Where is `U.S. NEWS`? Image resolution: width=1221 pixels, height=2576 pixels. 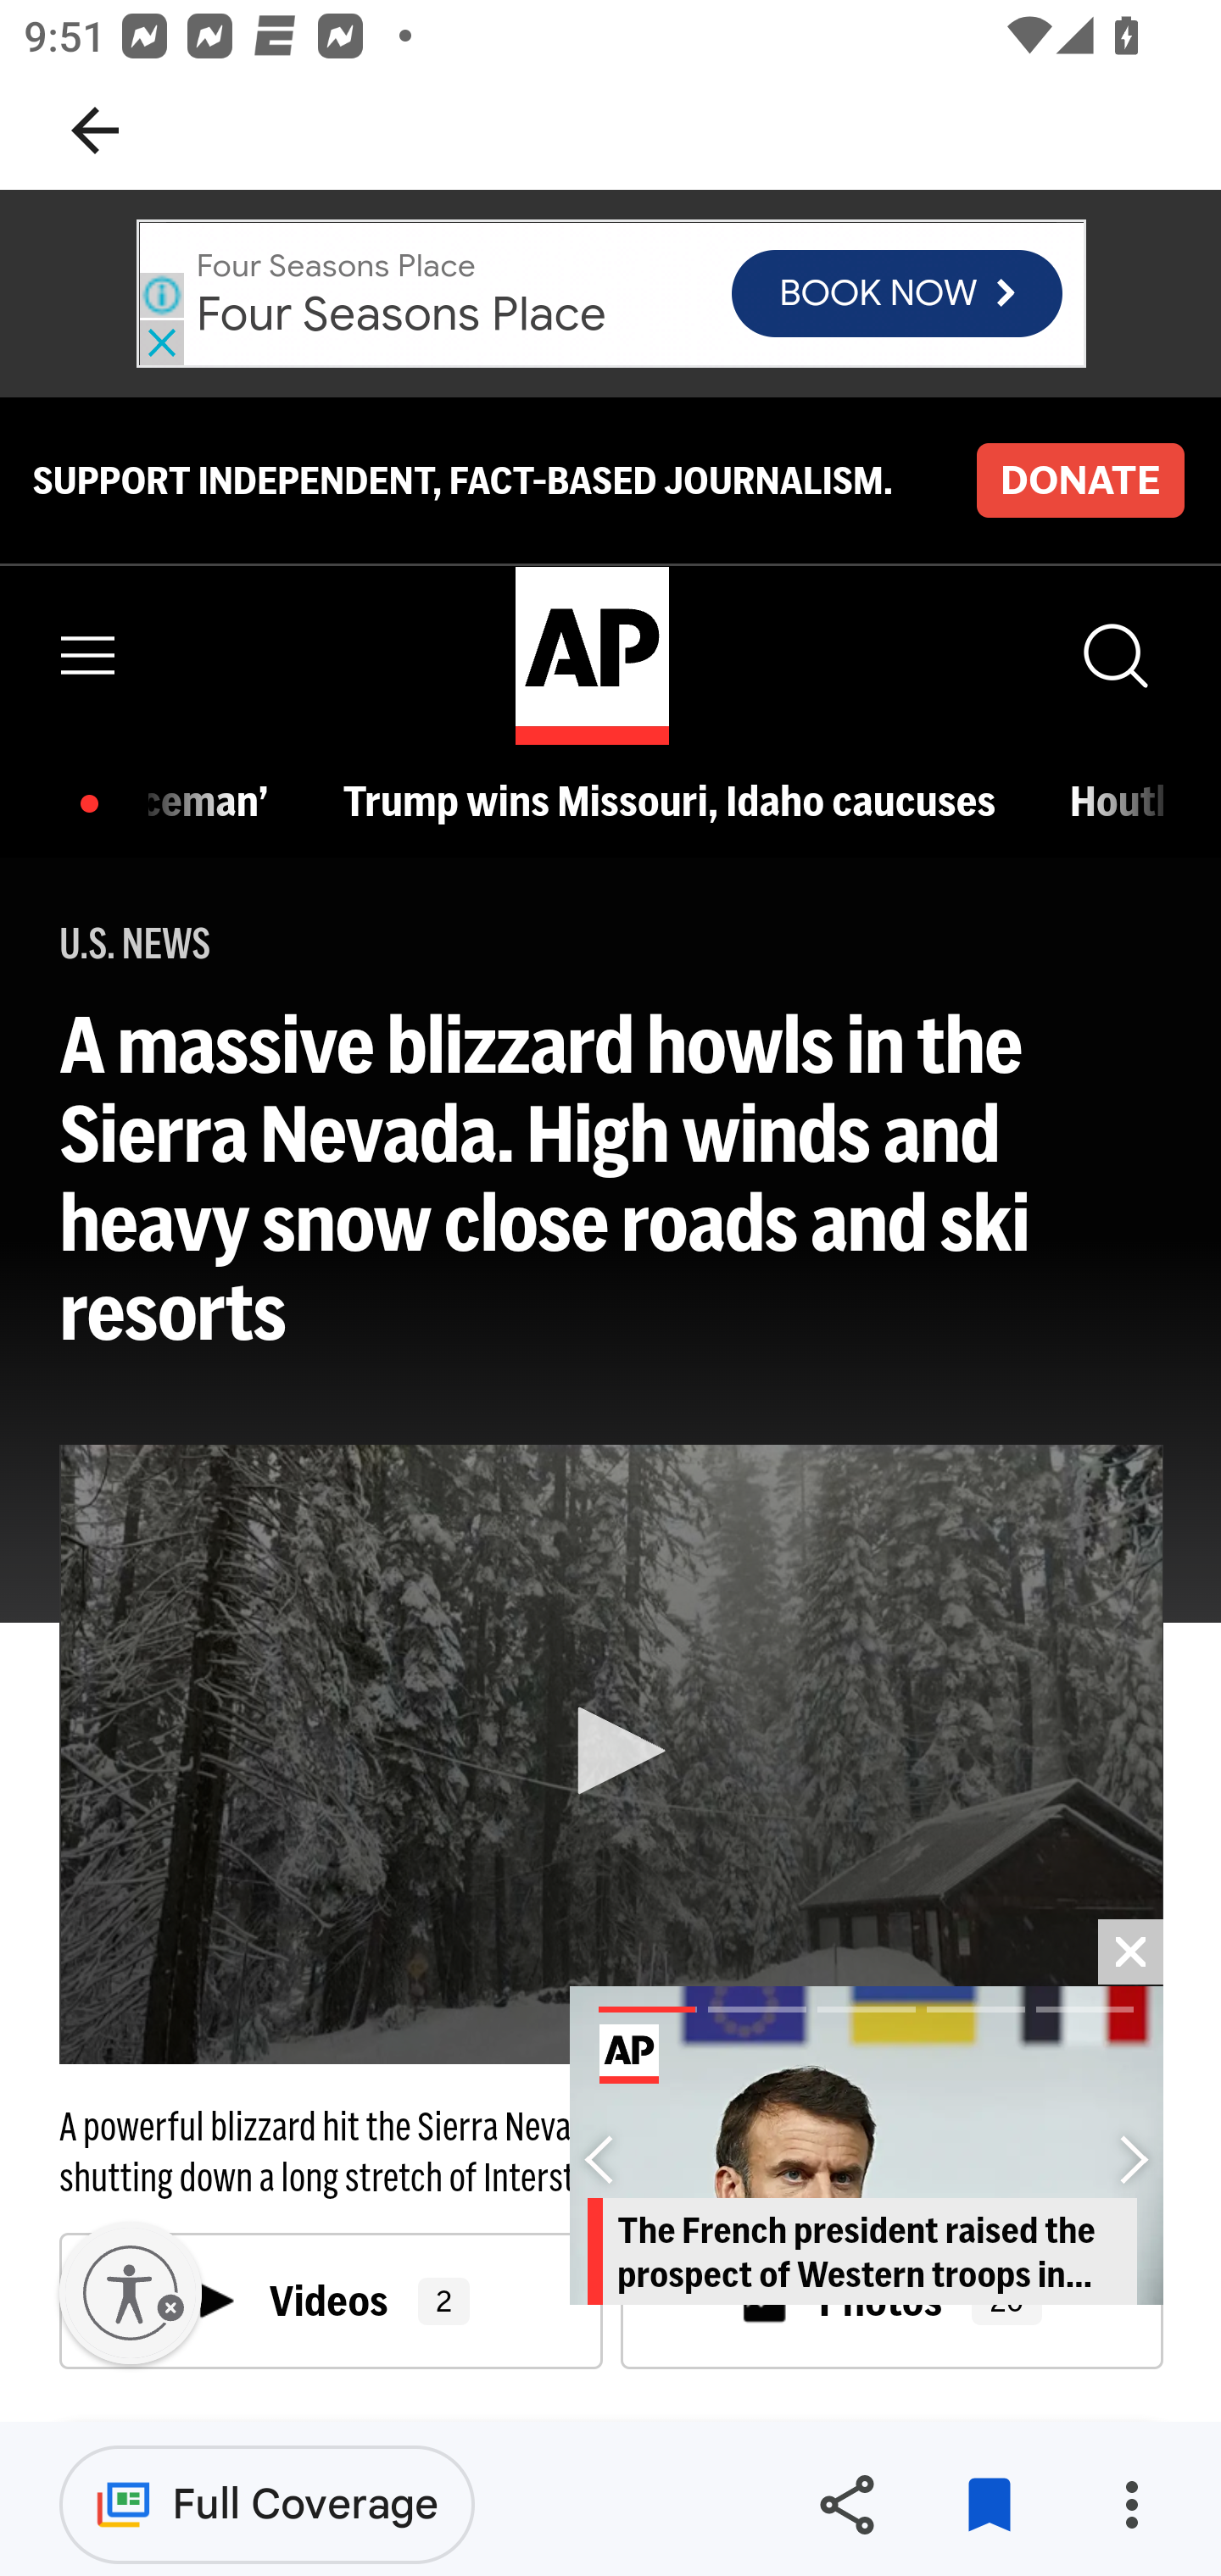 U.S. NEWS is located at coordinates (136, 944).